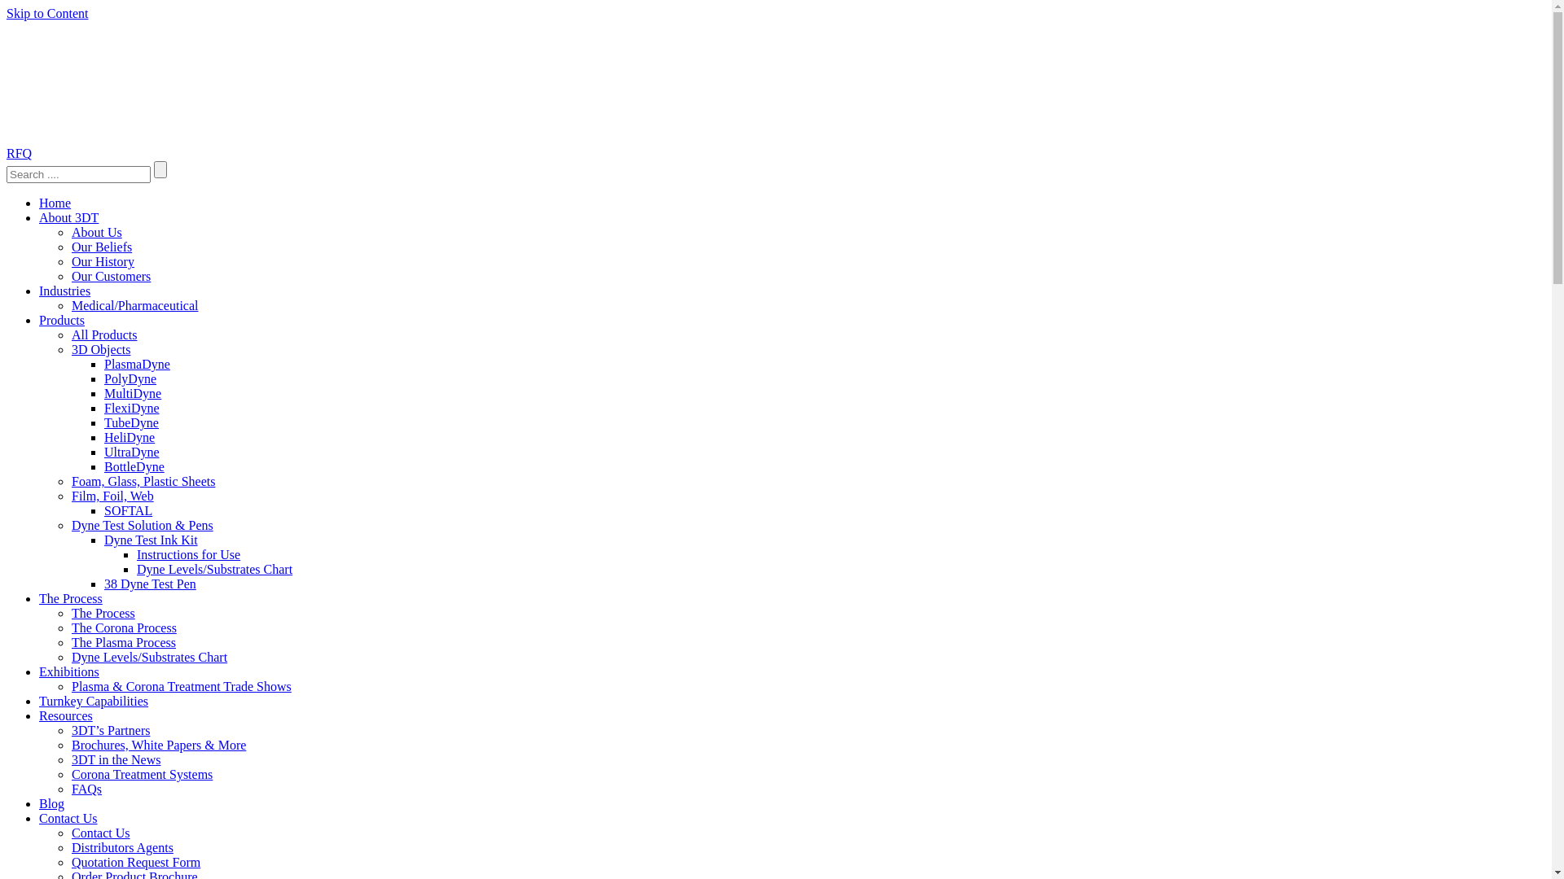 Image resolution: width=1564 pixels, height=879 pixels. I want to click on The Plasma Process, so click(124, 643).